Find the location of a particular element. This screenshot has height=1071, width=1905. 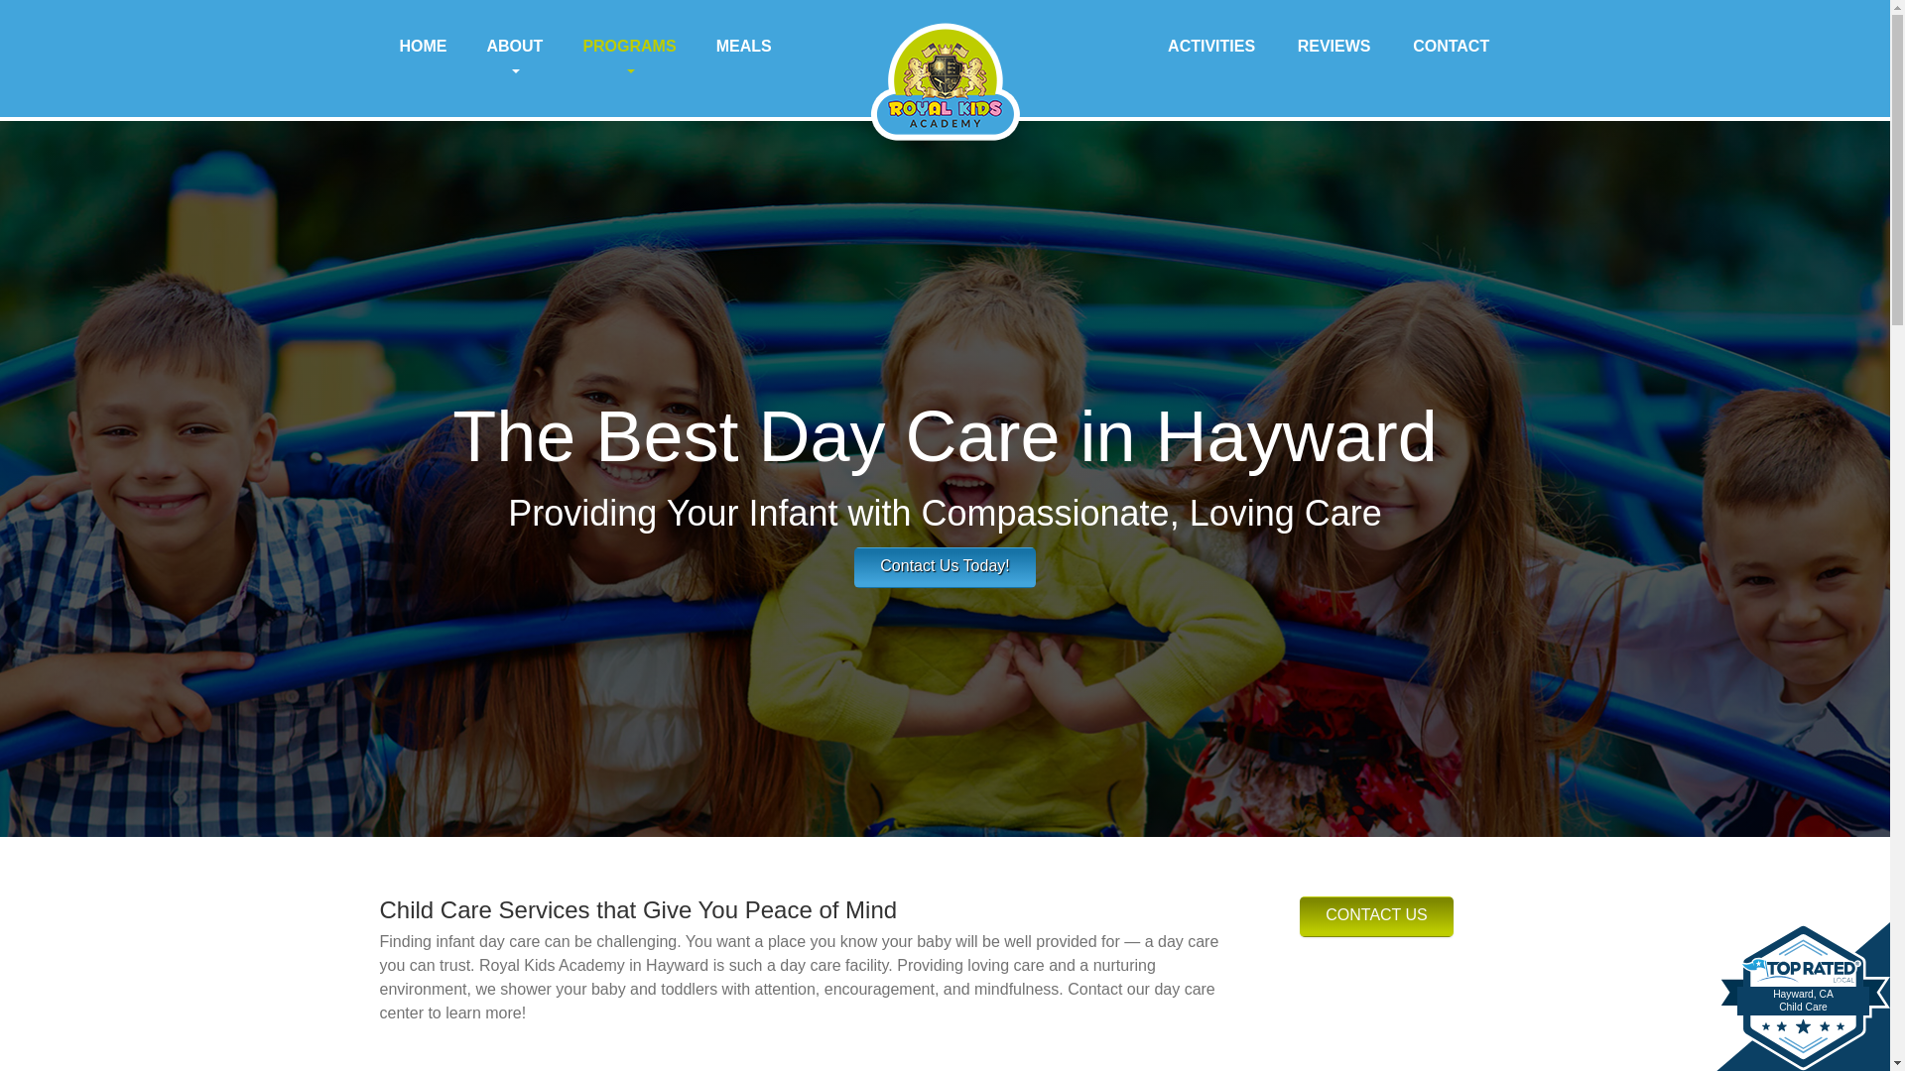

CONTACT is located at coordinates (1451, 46).